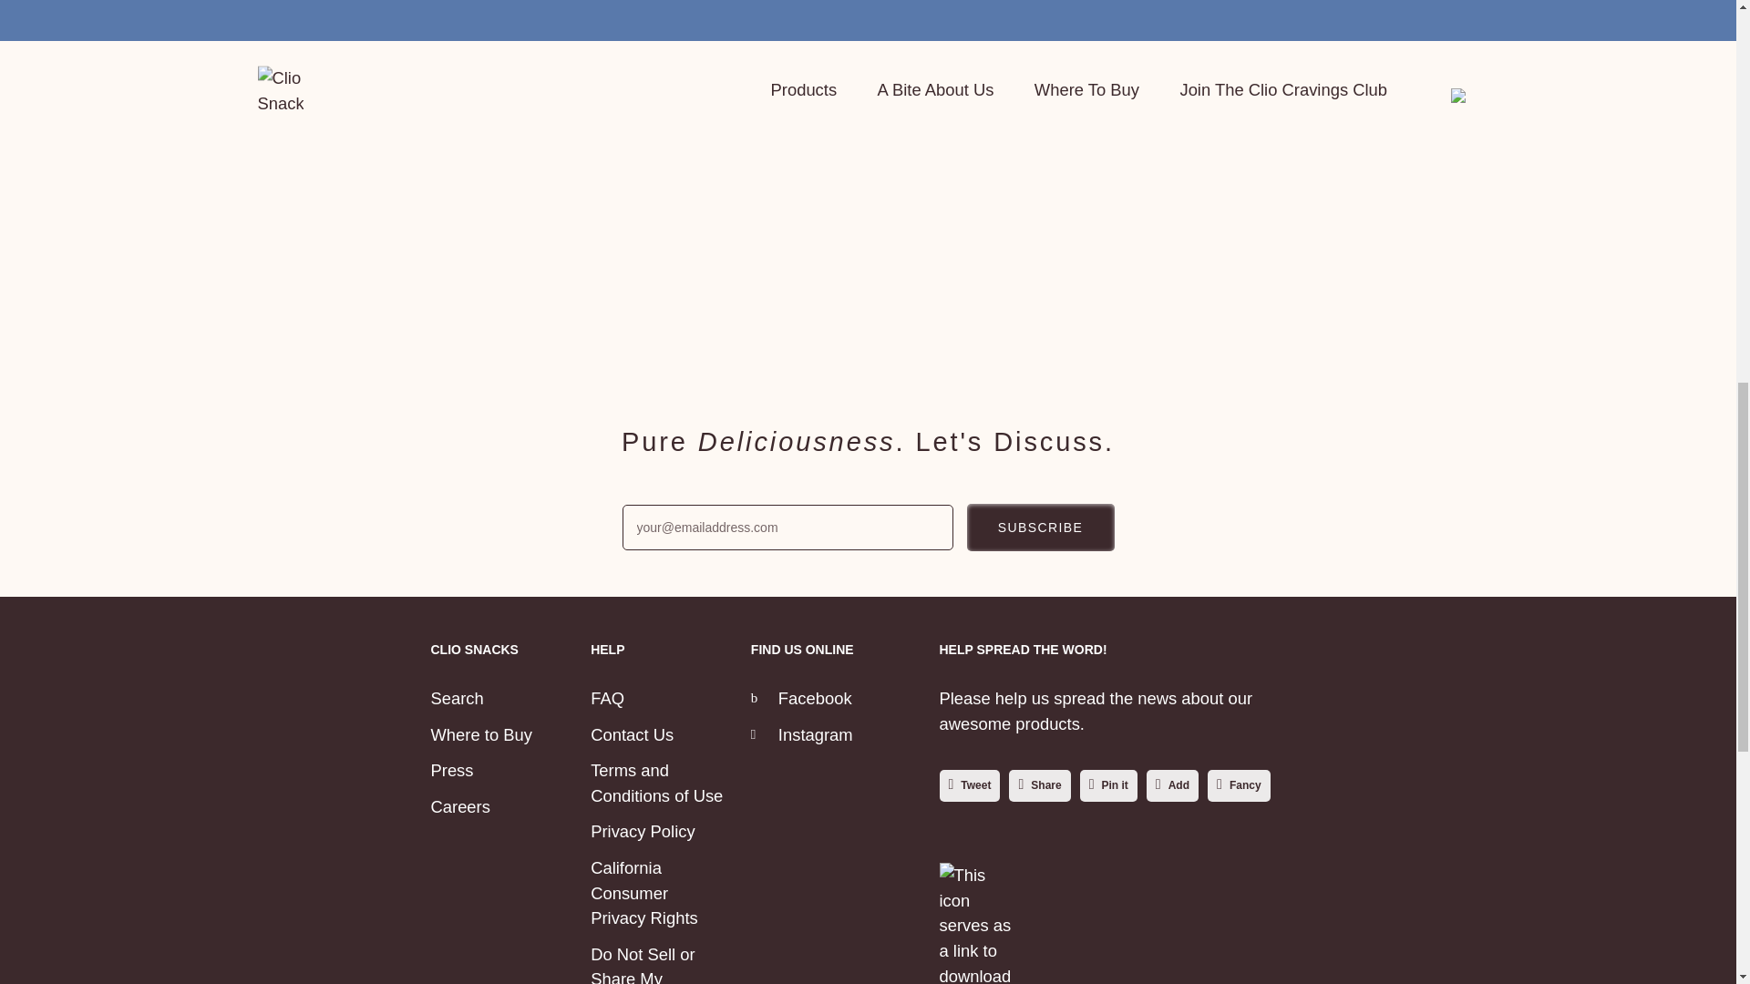 The image size is (1750, 984). Describe the element at coordinates (802, 734) in the screenshot. I see `Instagram` at that location.